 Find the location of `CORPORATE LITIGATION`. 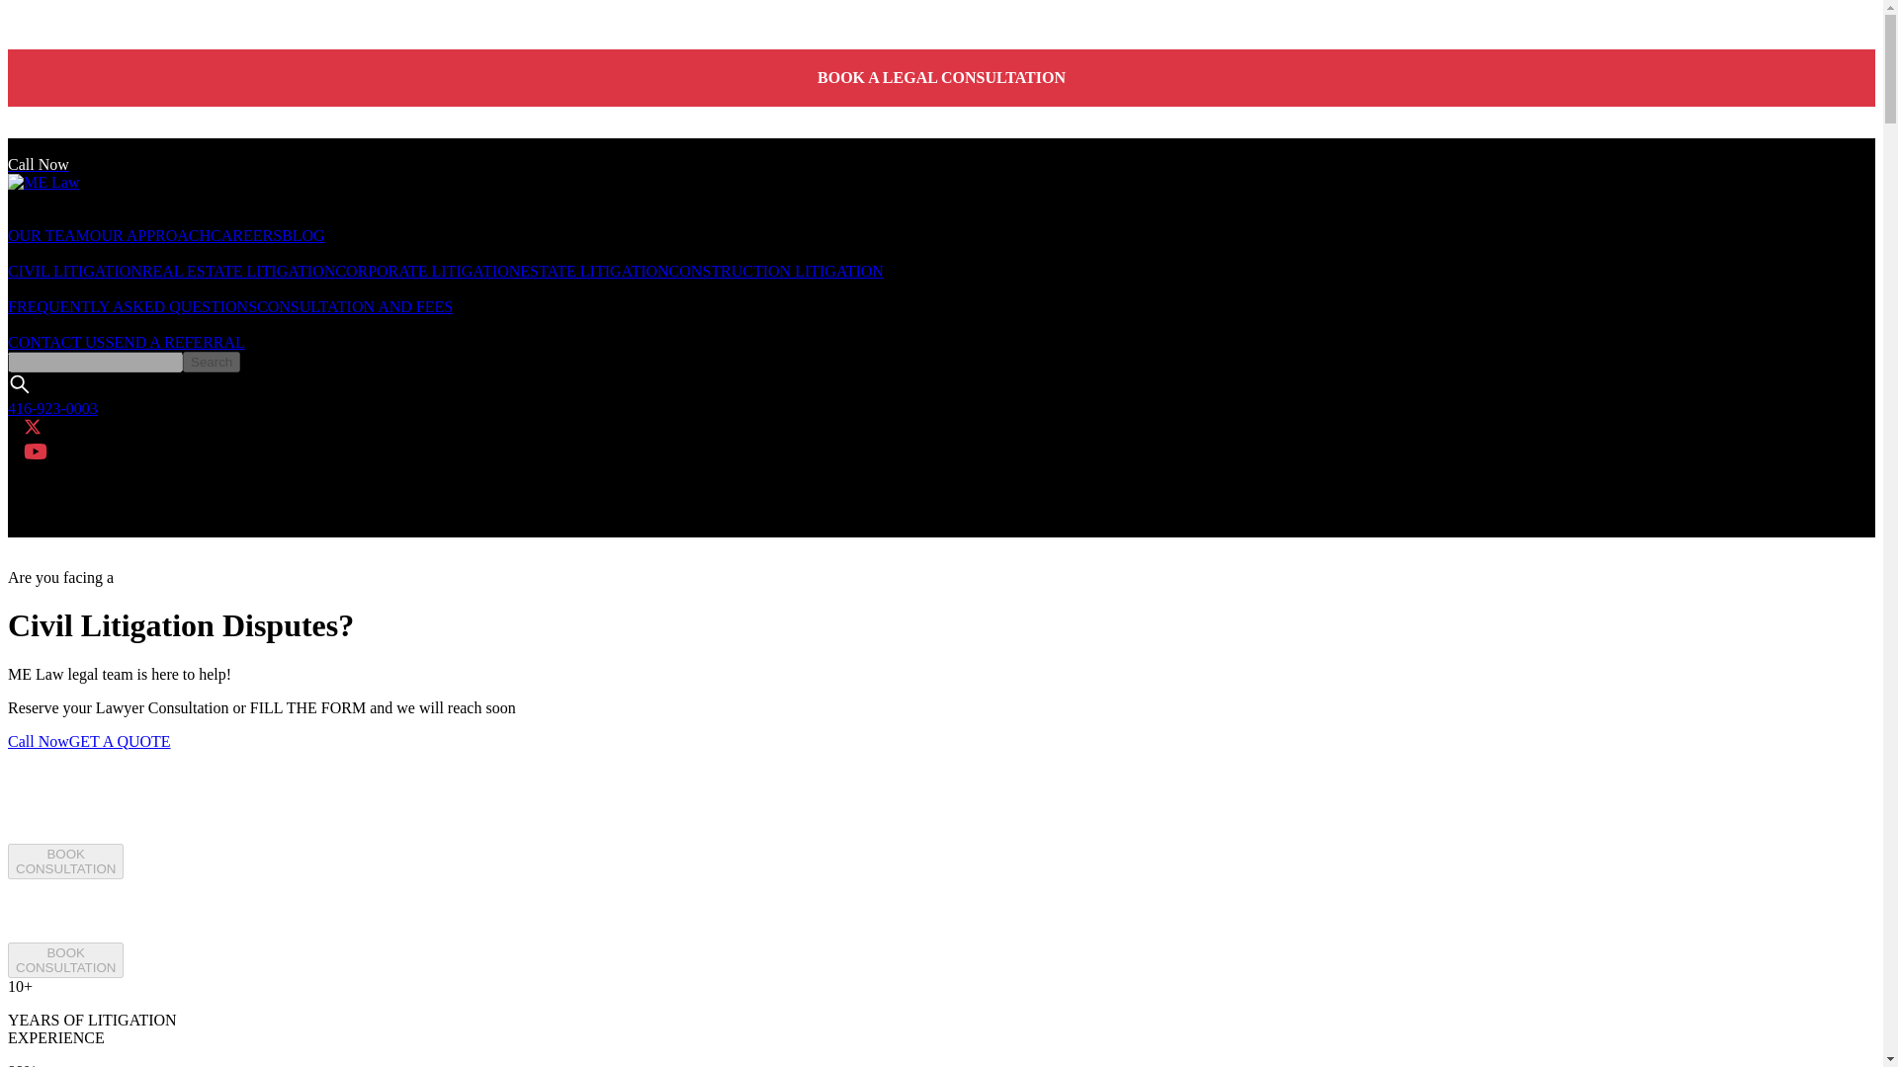

CORPORATE LITIGATION is located at coordinates (65, 960).